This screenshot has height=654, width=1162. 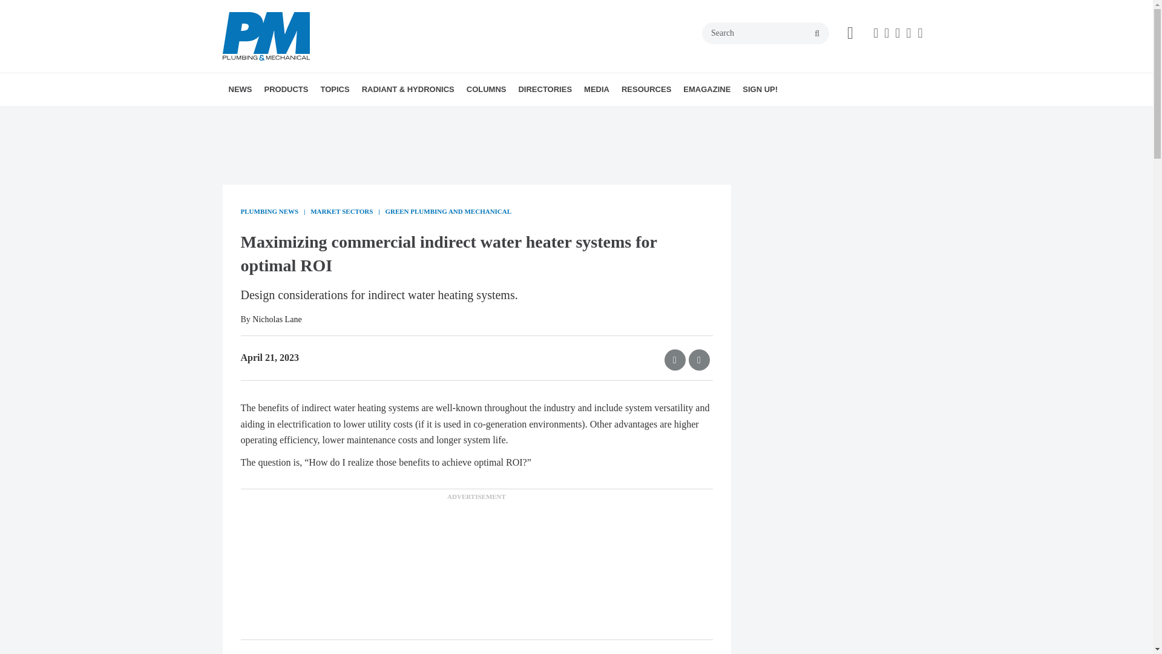 I want to click on PRODUCTS, so click(x=286, y=89).